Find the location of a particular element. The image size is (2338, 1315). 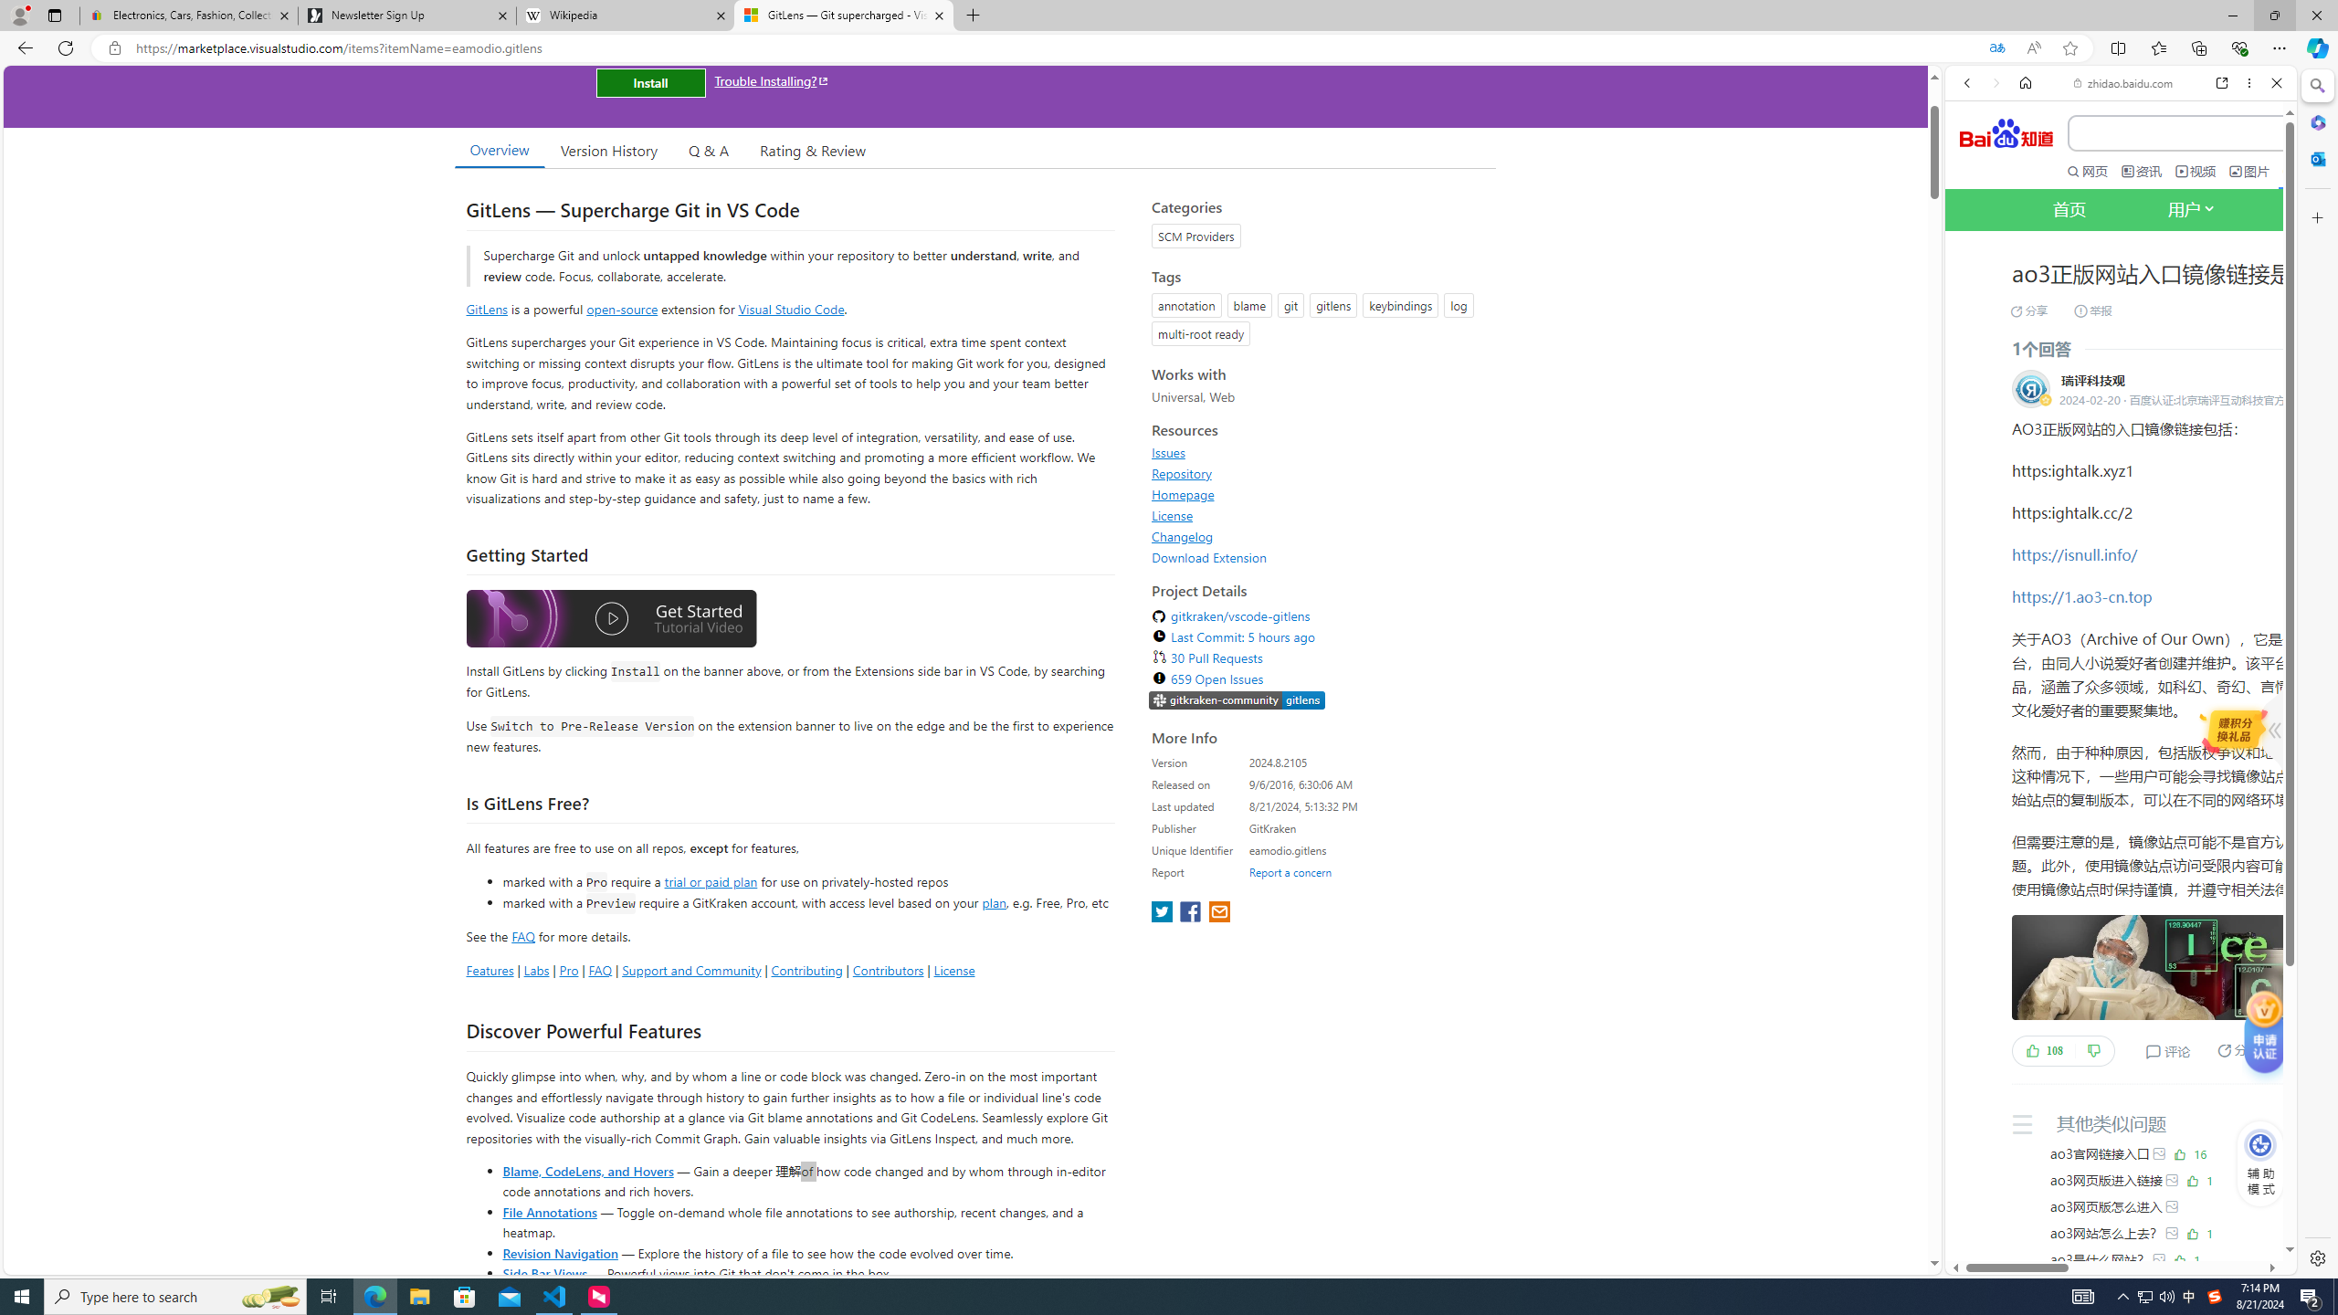

Customize is located at coordinates (2316, 217).